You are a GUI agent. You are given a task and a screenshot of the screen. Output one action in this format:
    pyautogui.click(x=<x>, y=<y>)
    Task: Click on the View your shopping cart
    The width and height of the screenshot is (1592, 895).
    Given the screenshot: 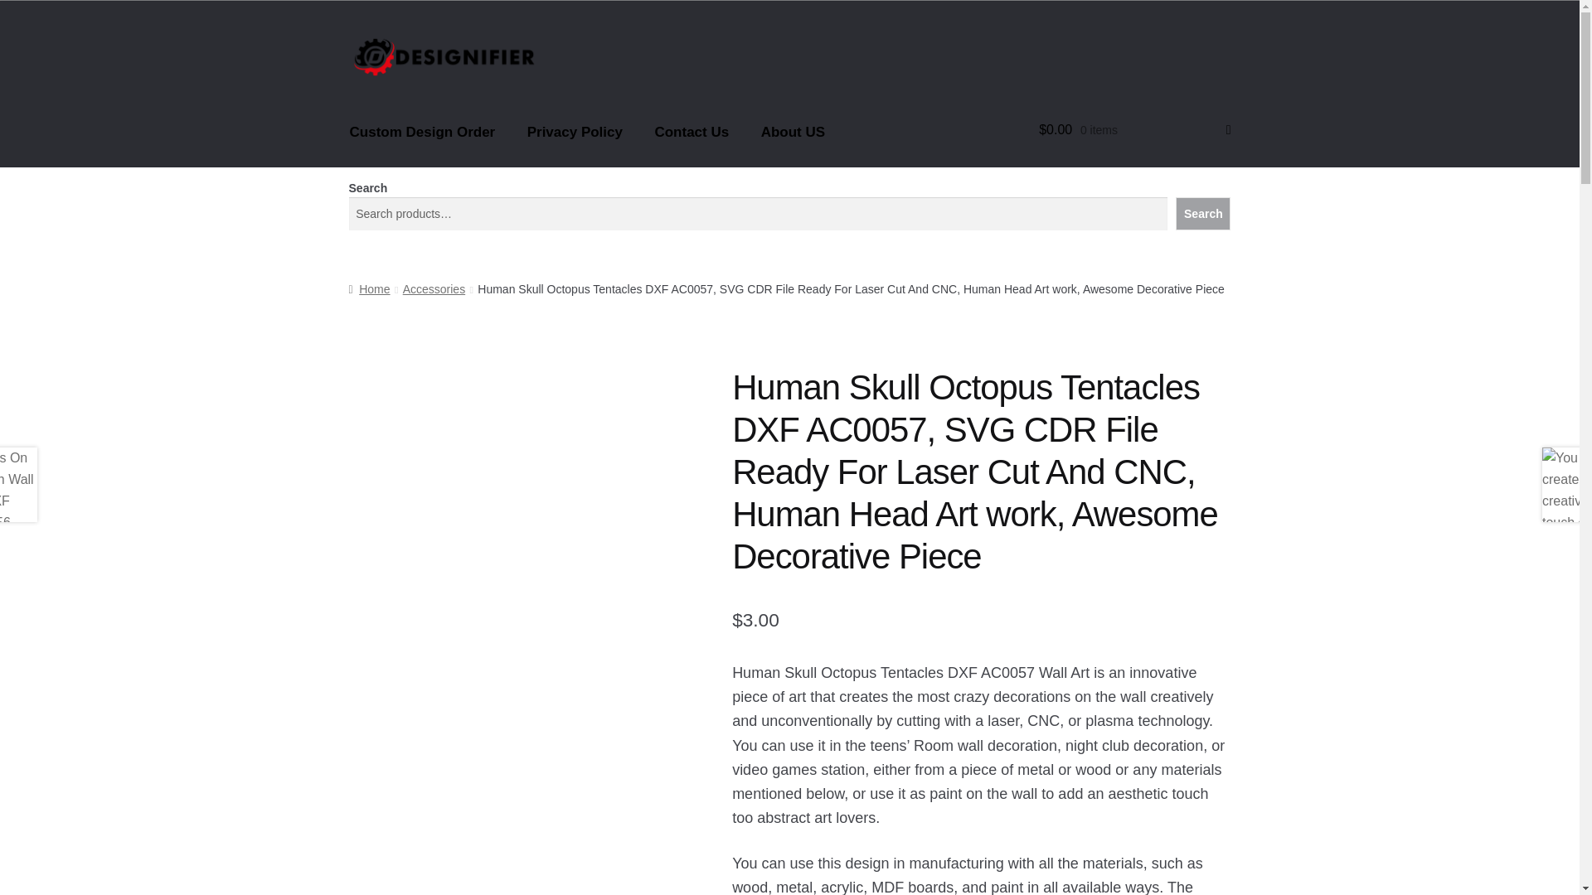 What is the action you would take?
    pyautogui.click(x=1134, y=129)
    